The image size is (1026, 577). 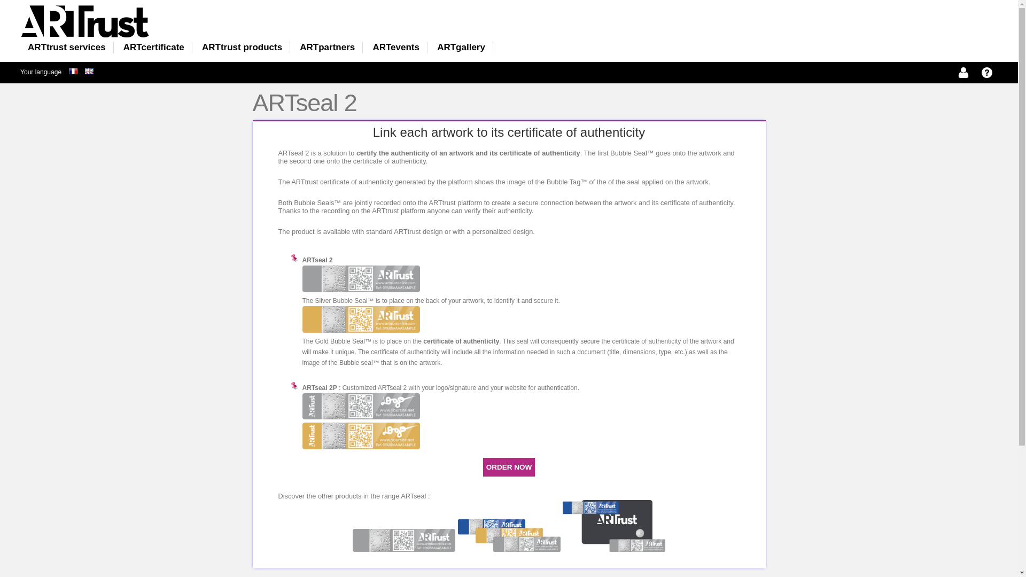 I want to click on ARTcertificate, so click(x=154, y=47).